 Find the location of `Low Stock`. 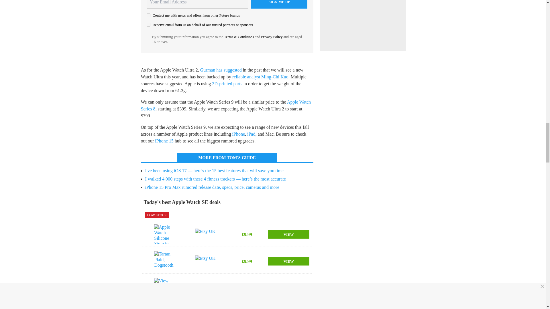

Low Stock is located at coordinates (157, 215).